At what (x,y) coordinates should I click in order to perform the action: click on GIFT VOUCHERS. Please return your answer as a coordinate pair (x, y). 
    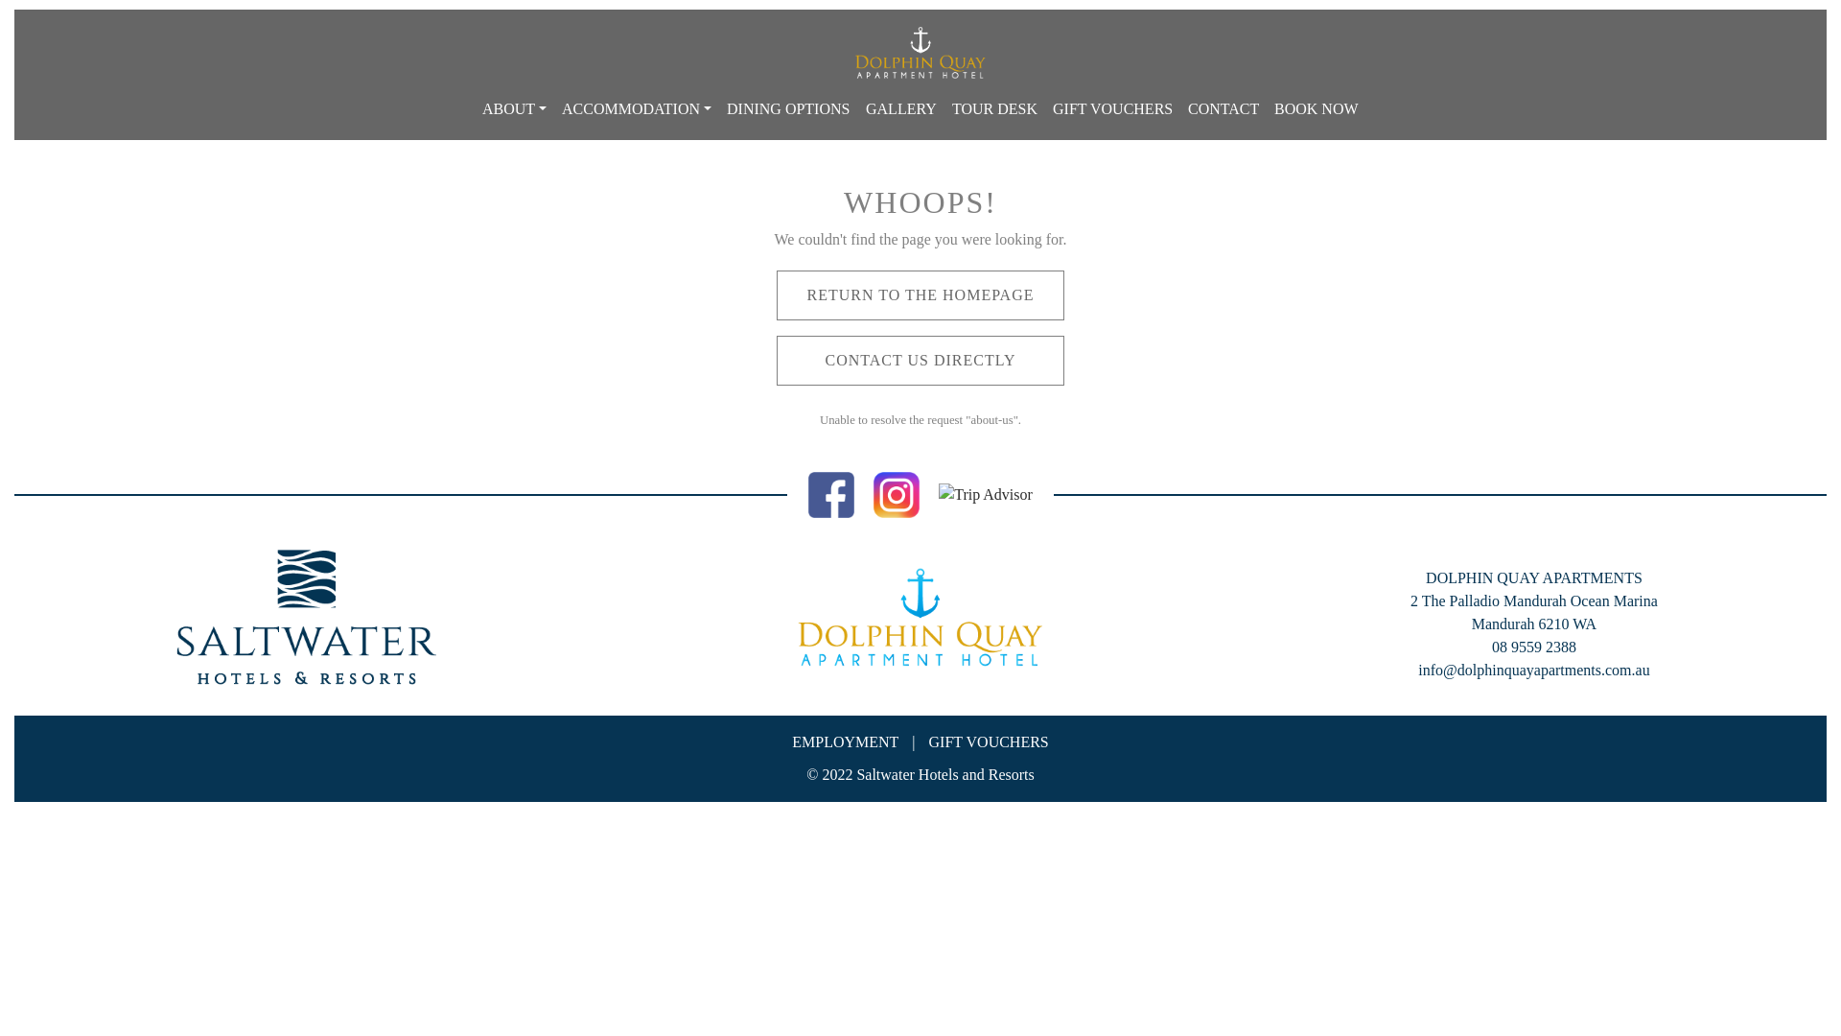
    Looking at the image, I should click on (1112, 109).